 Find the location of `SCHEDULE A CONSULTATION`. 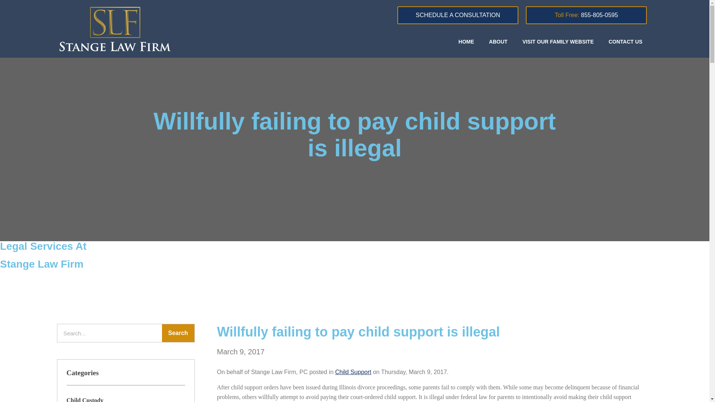

SCHEDULE A CONSULTATION is located at coordinates (458, 15).